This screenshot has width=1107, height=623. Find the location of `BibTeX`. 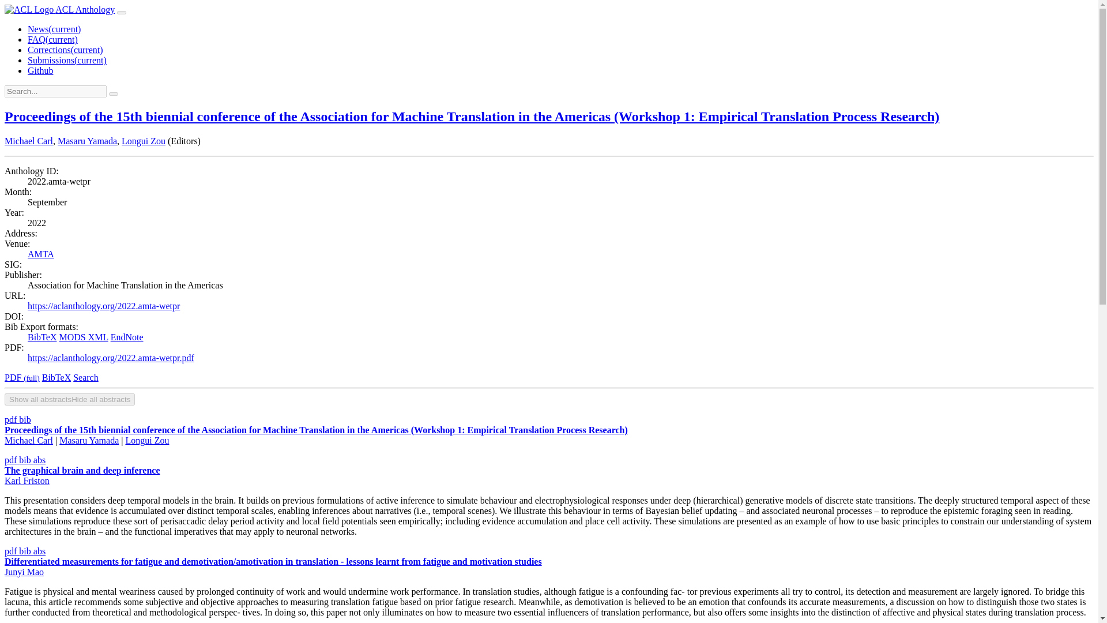

BibTeX is located at coordinates (42, 337).